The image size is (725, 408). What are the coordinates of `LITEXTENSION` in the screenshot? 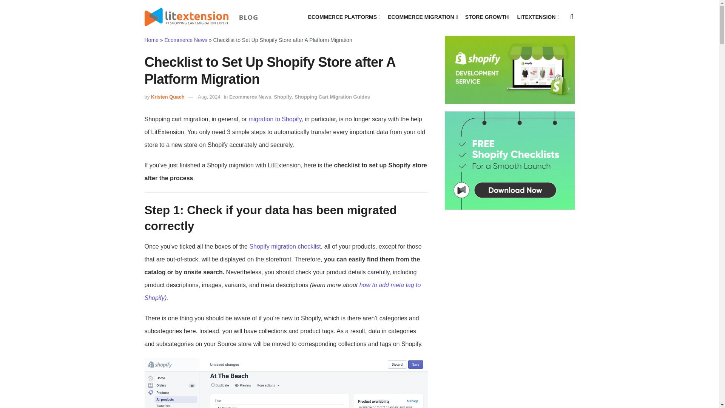 It's located at (537, 17).